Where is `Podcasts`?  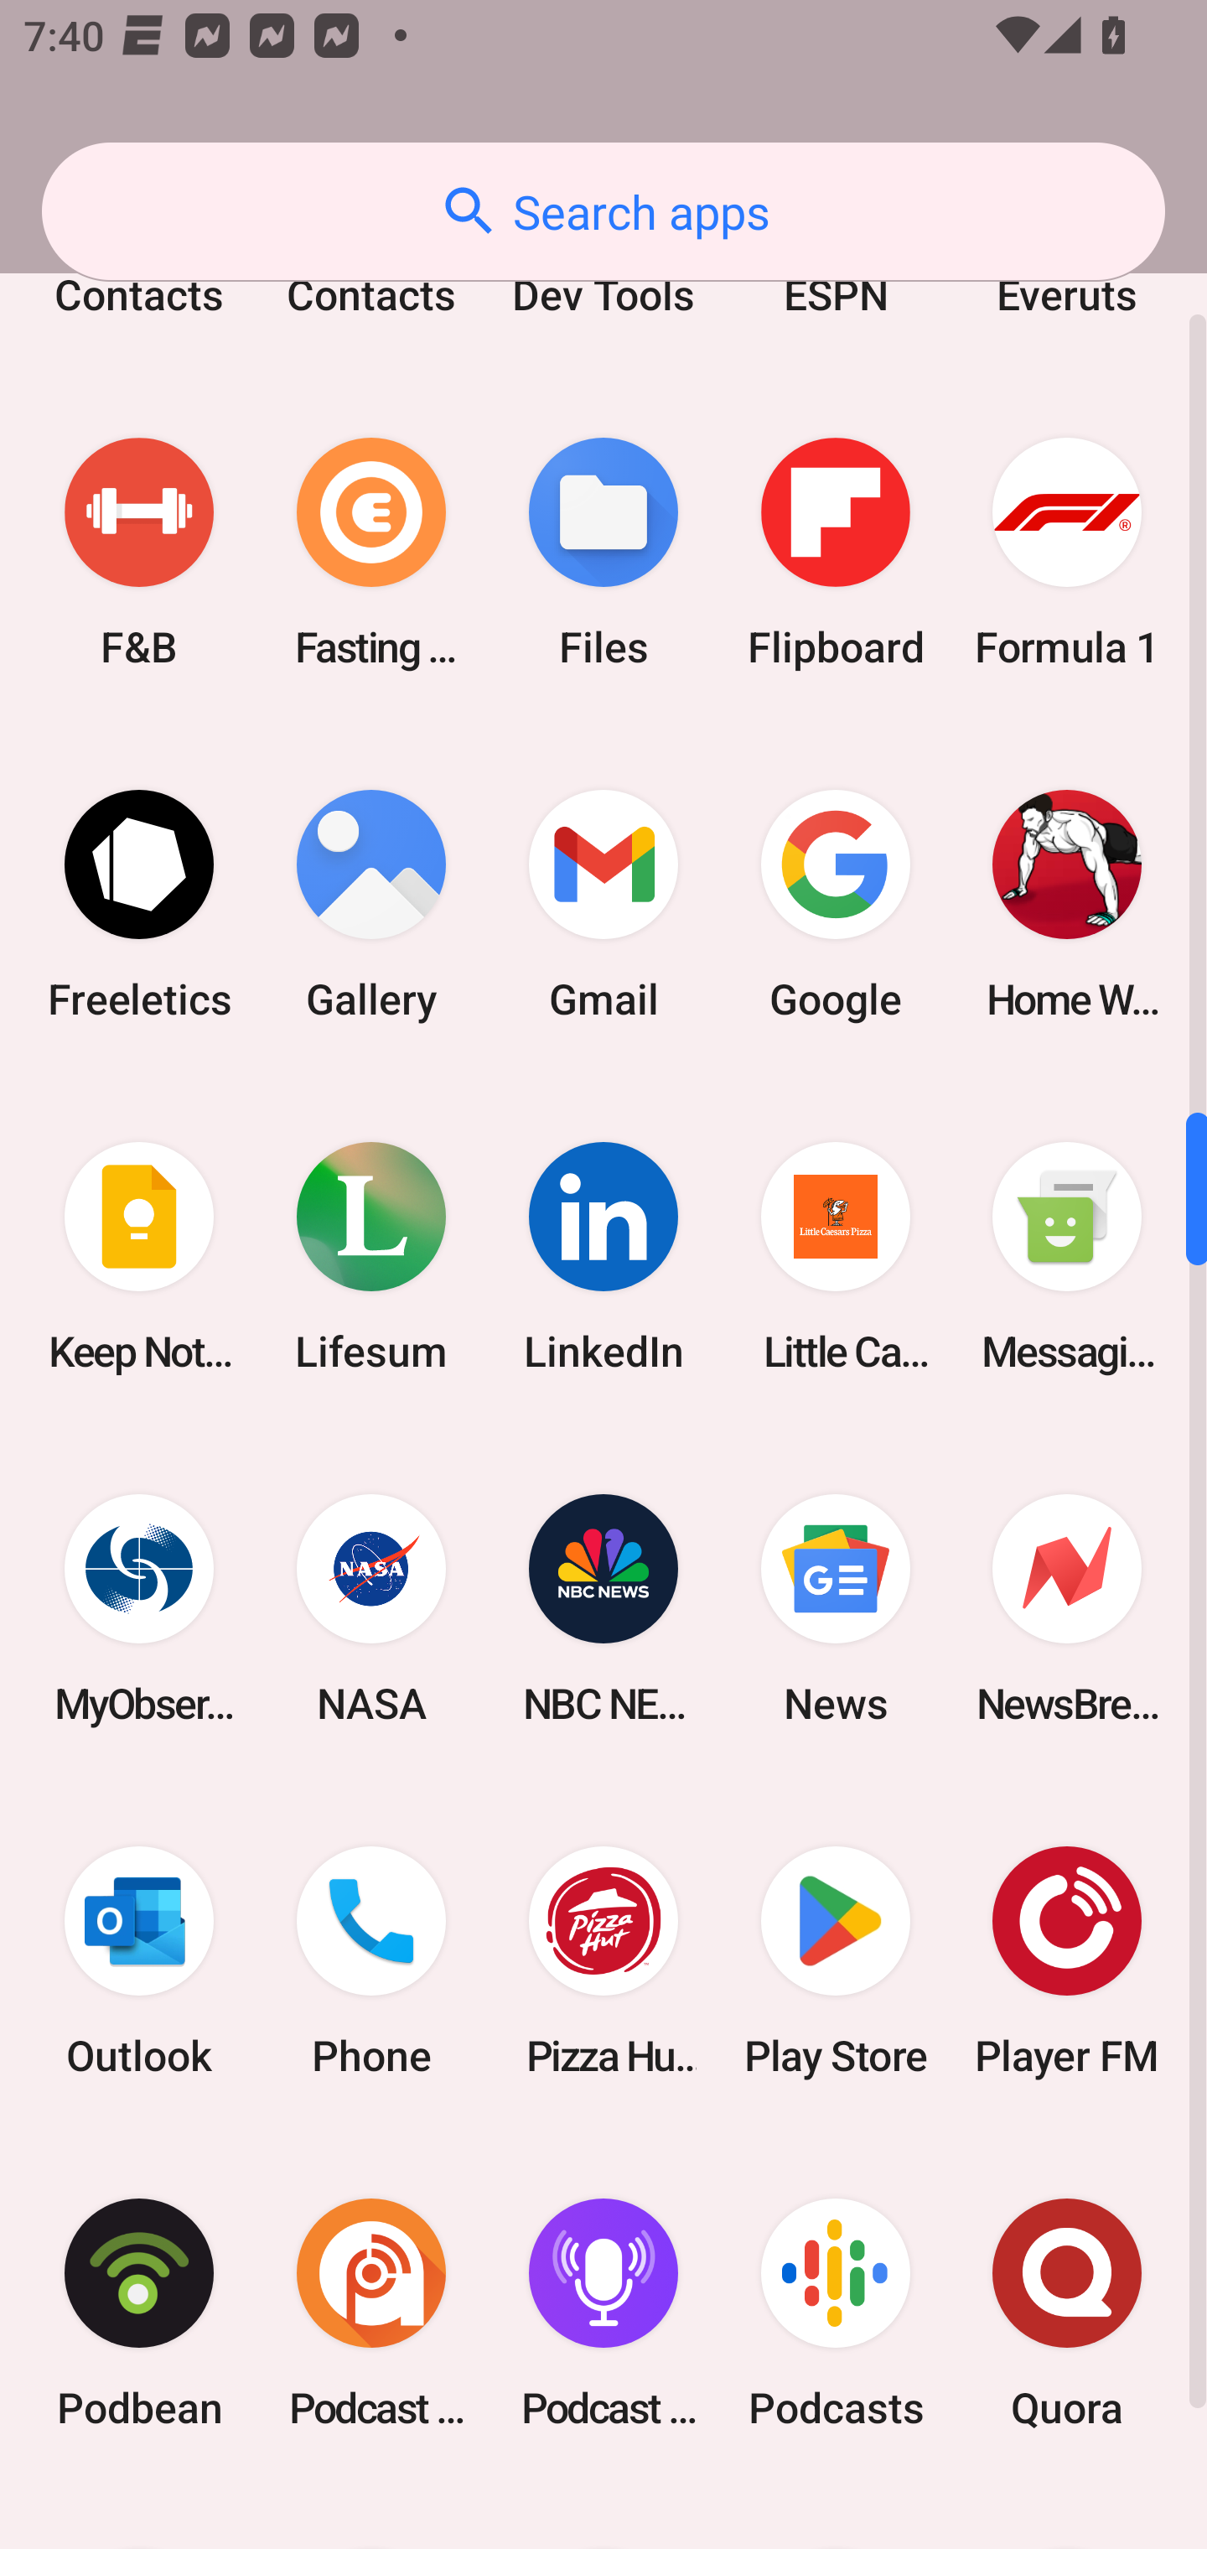
Podcasts is located at coordinates (835, 2313).